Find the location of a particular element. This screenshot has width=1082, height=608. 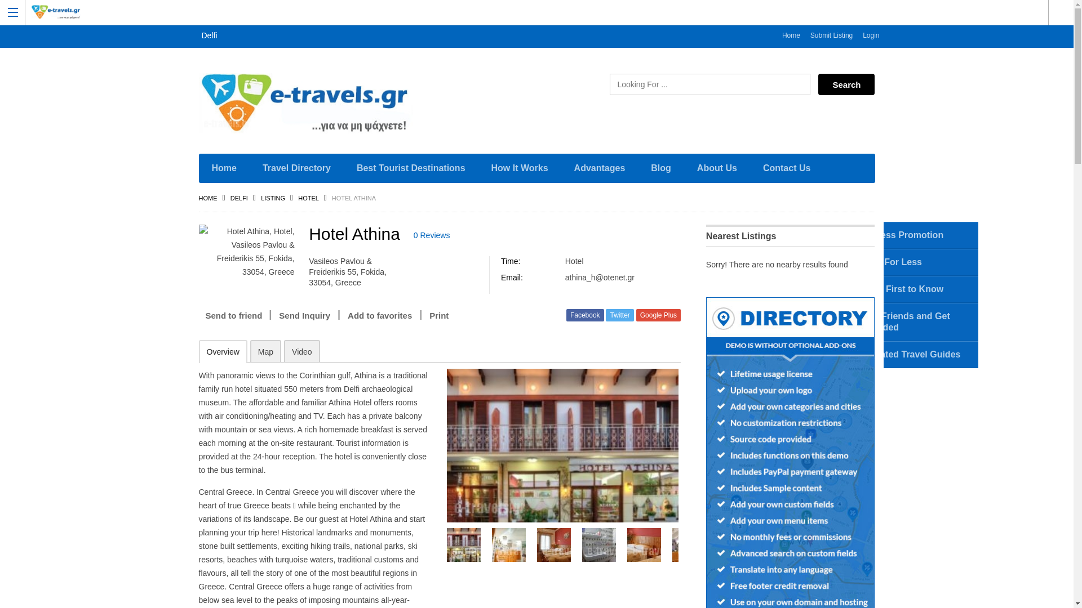

Home is located at coordinates (791, 35).